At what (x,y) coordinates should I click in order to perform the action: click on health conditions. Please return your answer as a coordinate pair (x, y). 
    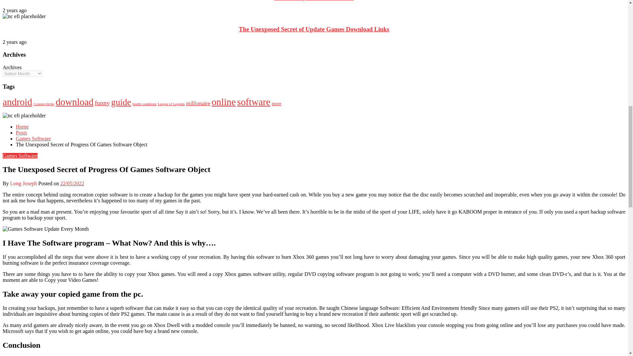
    Looking at the image, I should click on (144, 104).